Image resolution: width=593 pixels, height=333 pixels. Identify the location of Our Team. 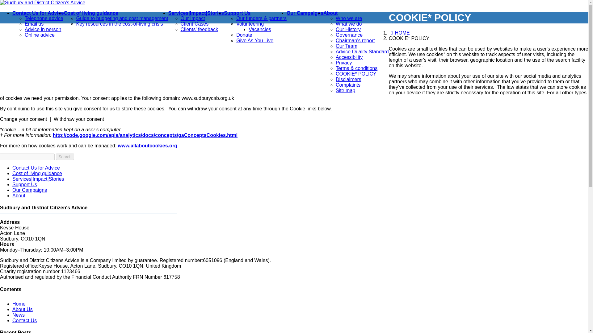
(347, 46).